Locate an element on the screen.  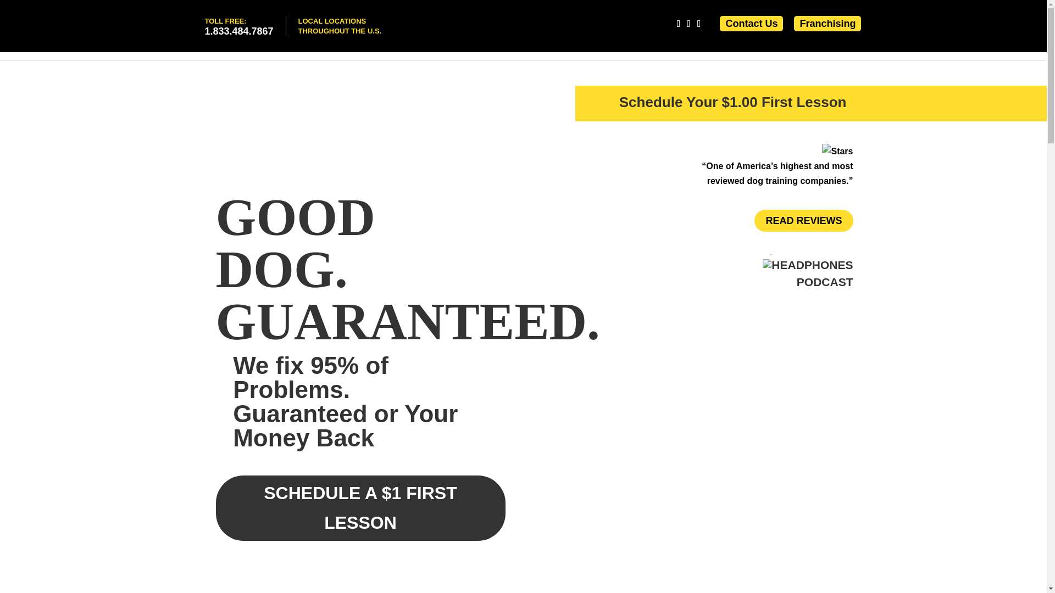
Testimonials is located at coordinates (779, 47).